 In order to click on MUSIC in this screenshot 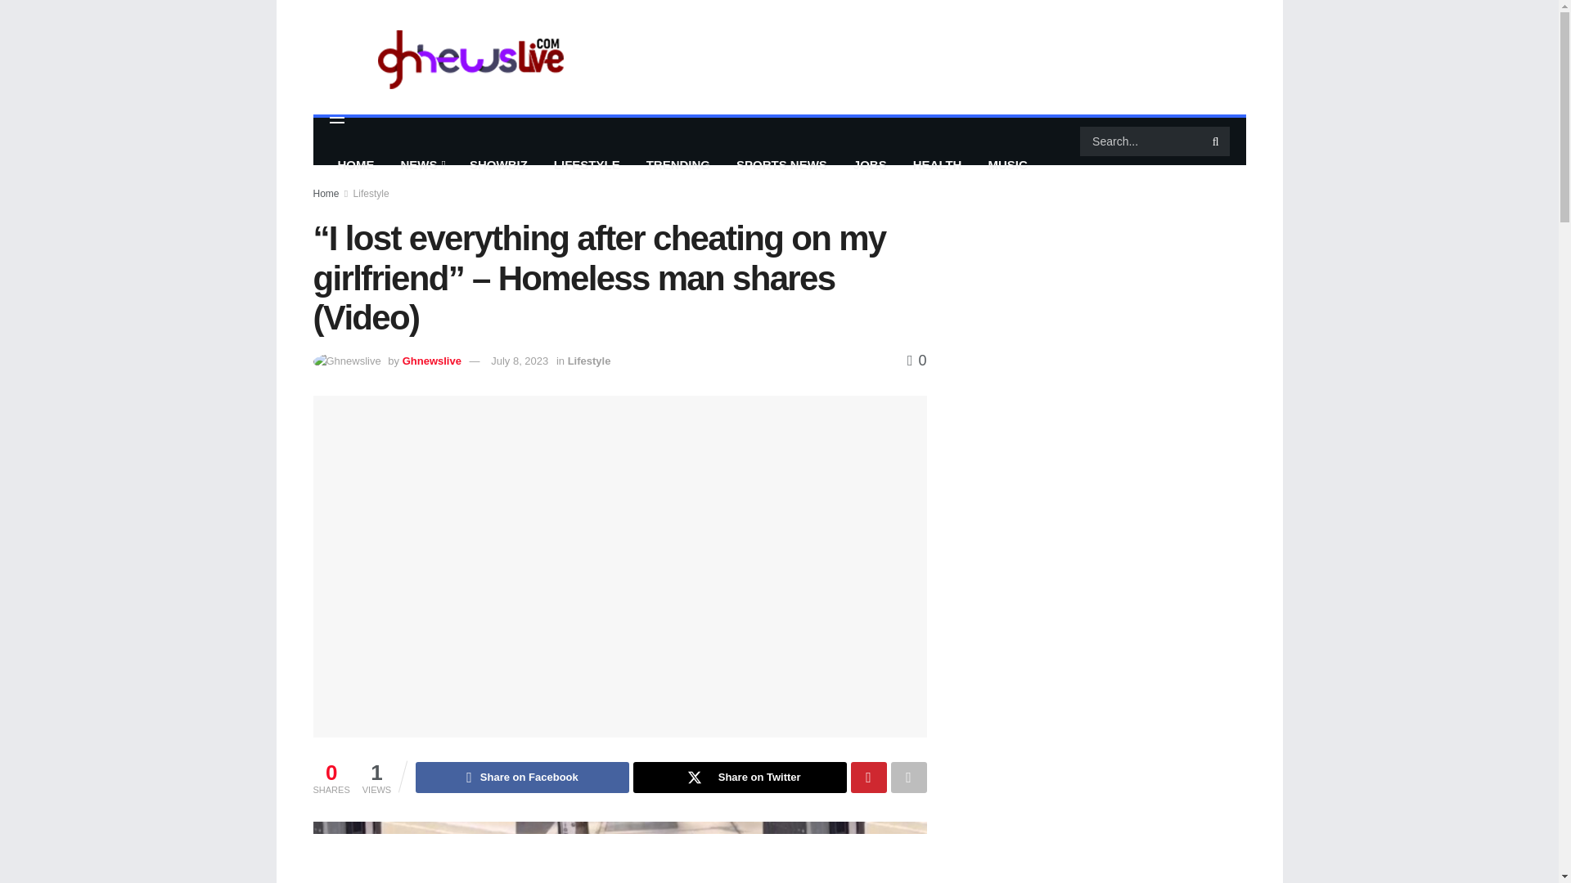, I will do `click(1006, 165)`.